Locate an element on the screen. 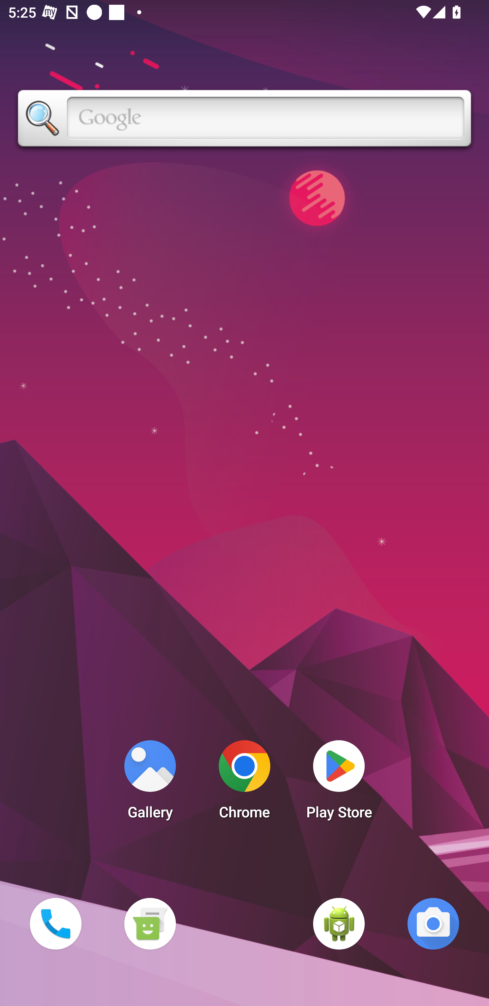 The image size is (489, 1006). WebView Browser Tester is located at coordinates (339, 923).